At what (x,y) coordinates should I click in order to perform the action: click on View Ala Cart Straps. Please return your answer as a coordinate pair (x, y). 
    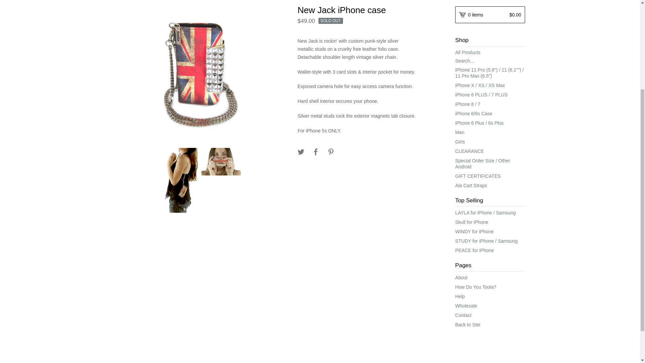
    Looking at the image, I should click on (490, 185).